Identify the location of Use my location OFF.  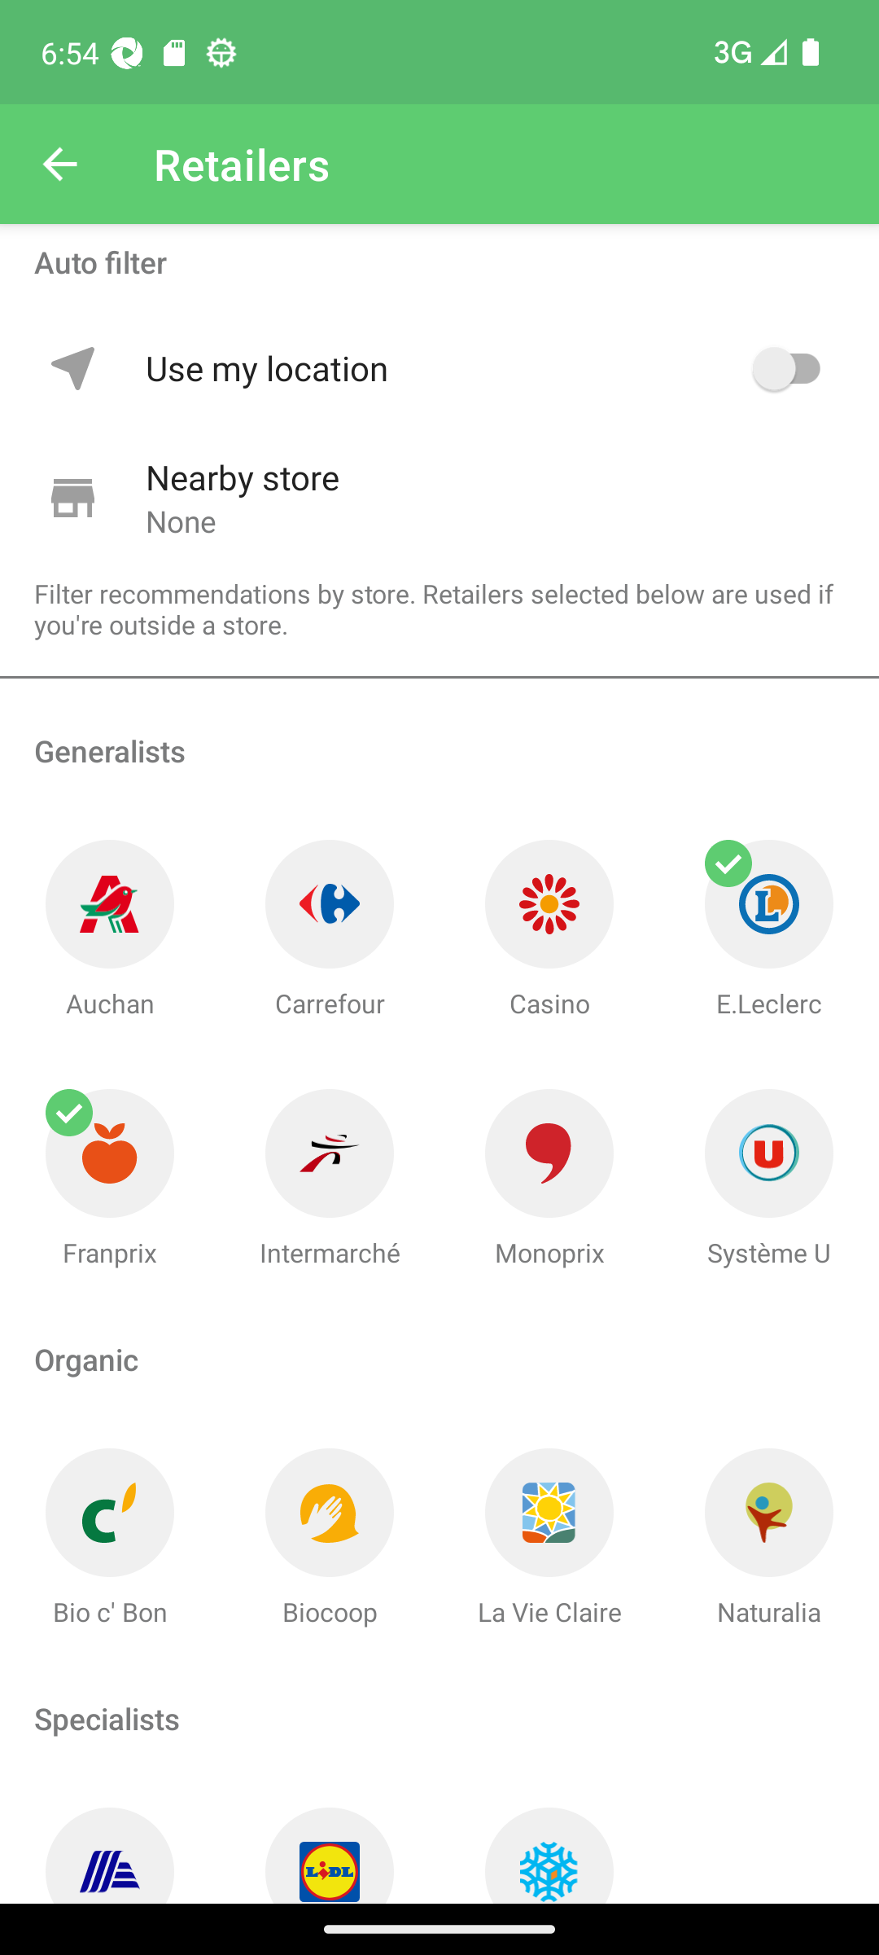
(487, 368).